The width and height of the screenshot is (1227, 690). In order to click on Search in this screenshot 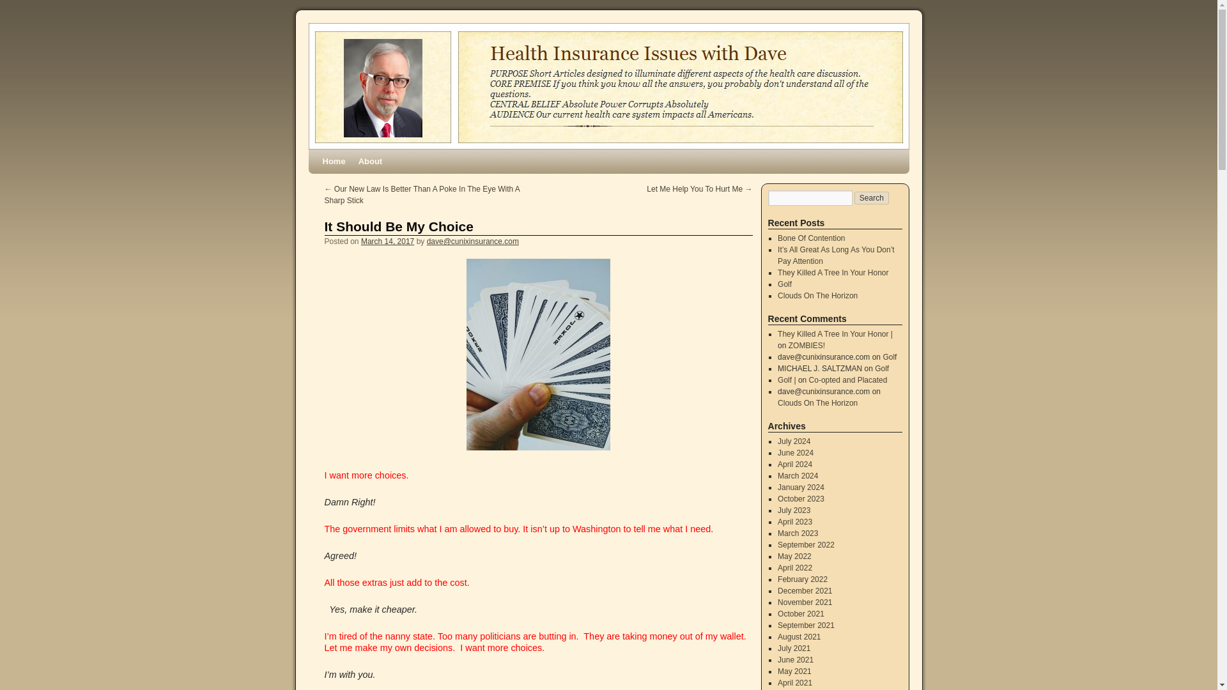, I will do `click(871, 198)`.